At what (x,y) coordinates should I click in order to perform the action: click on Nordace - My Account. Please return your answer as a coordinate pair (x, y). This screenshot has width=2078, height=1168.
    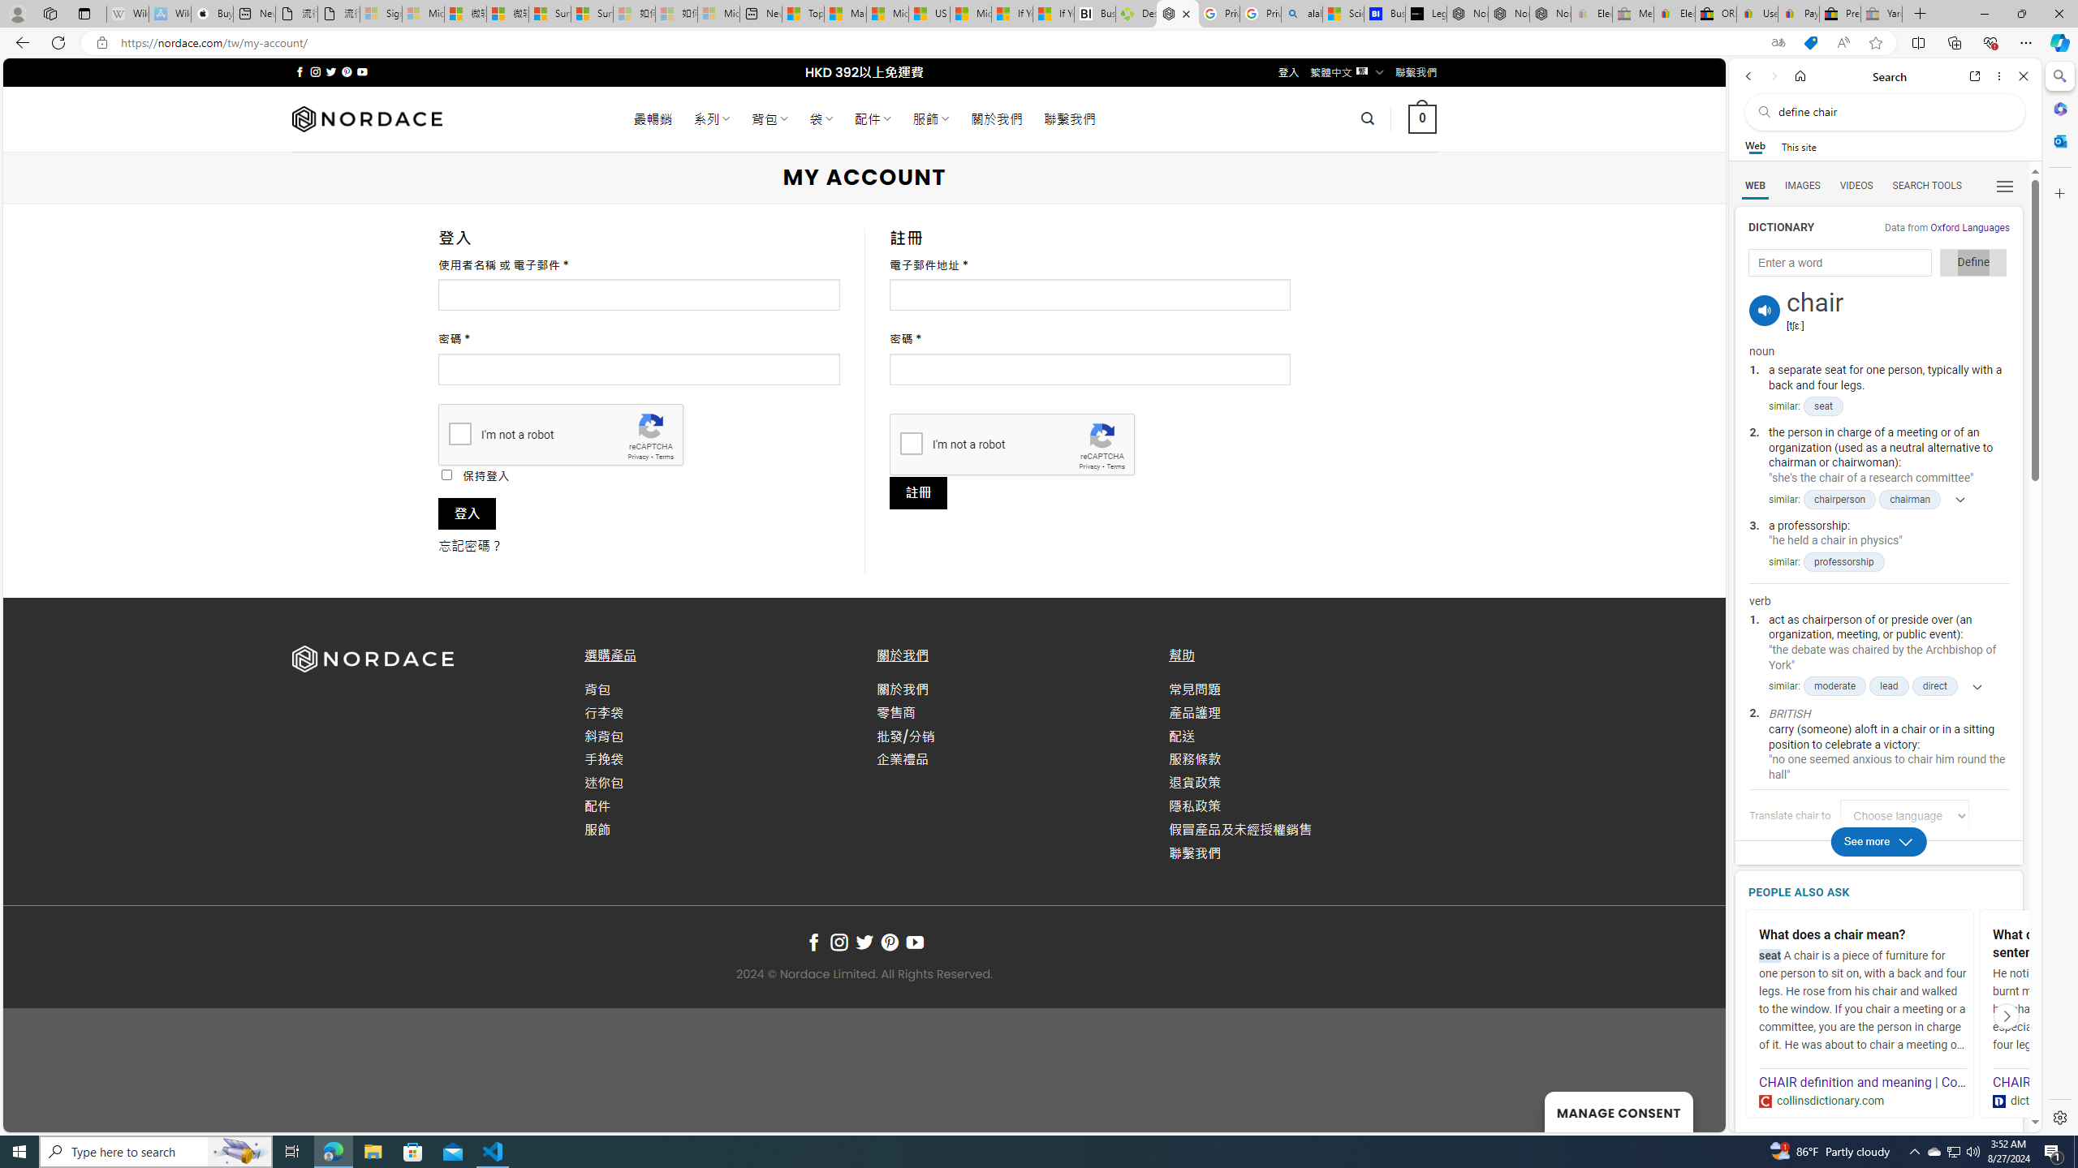
    Looking at the image, I should click on (1178, 14).